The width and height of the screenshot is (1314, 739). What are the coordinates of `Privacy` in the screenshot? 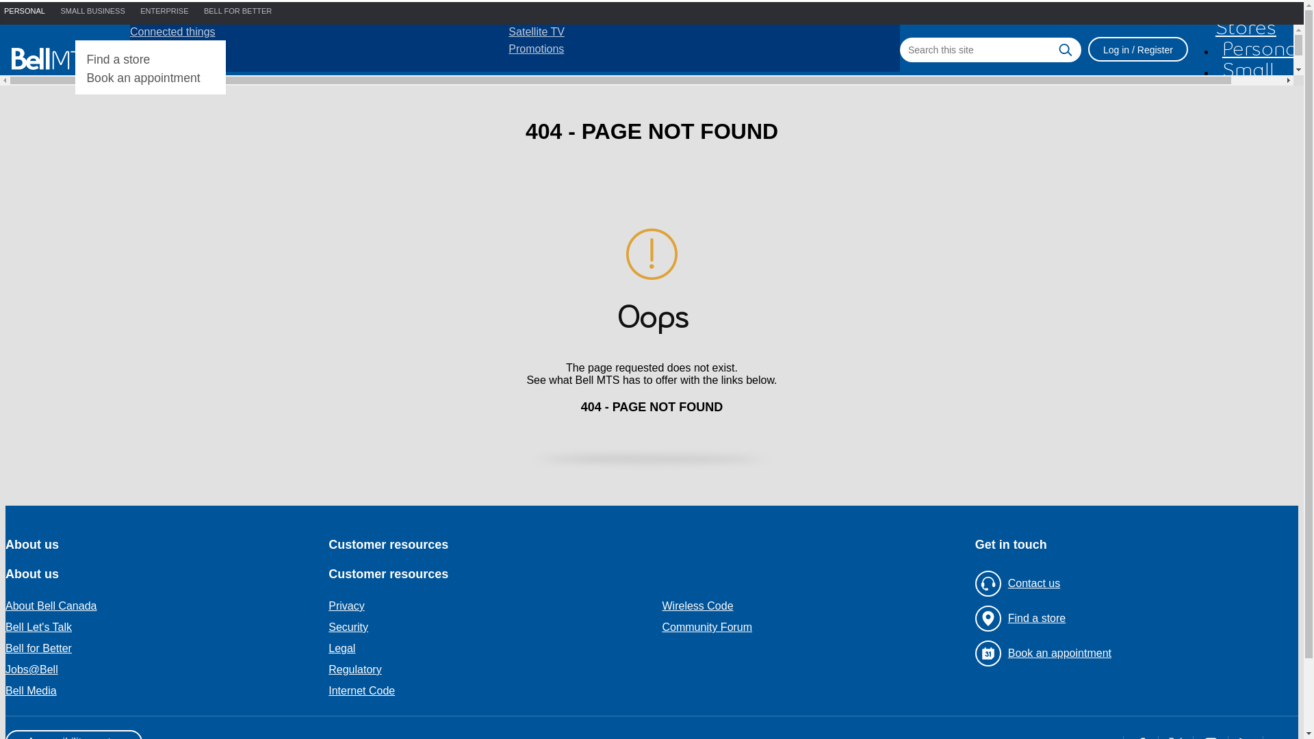 It's located at (490, 606).